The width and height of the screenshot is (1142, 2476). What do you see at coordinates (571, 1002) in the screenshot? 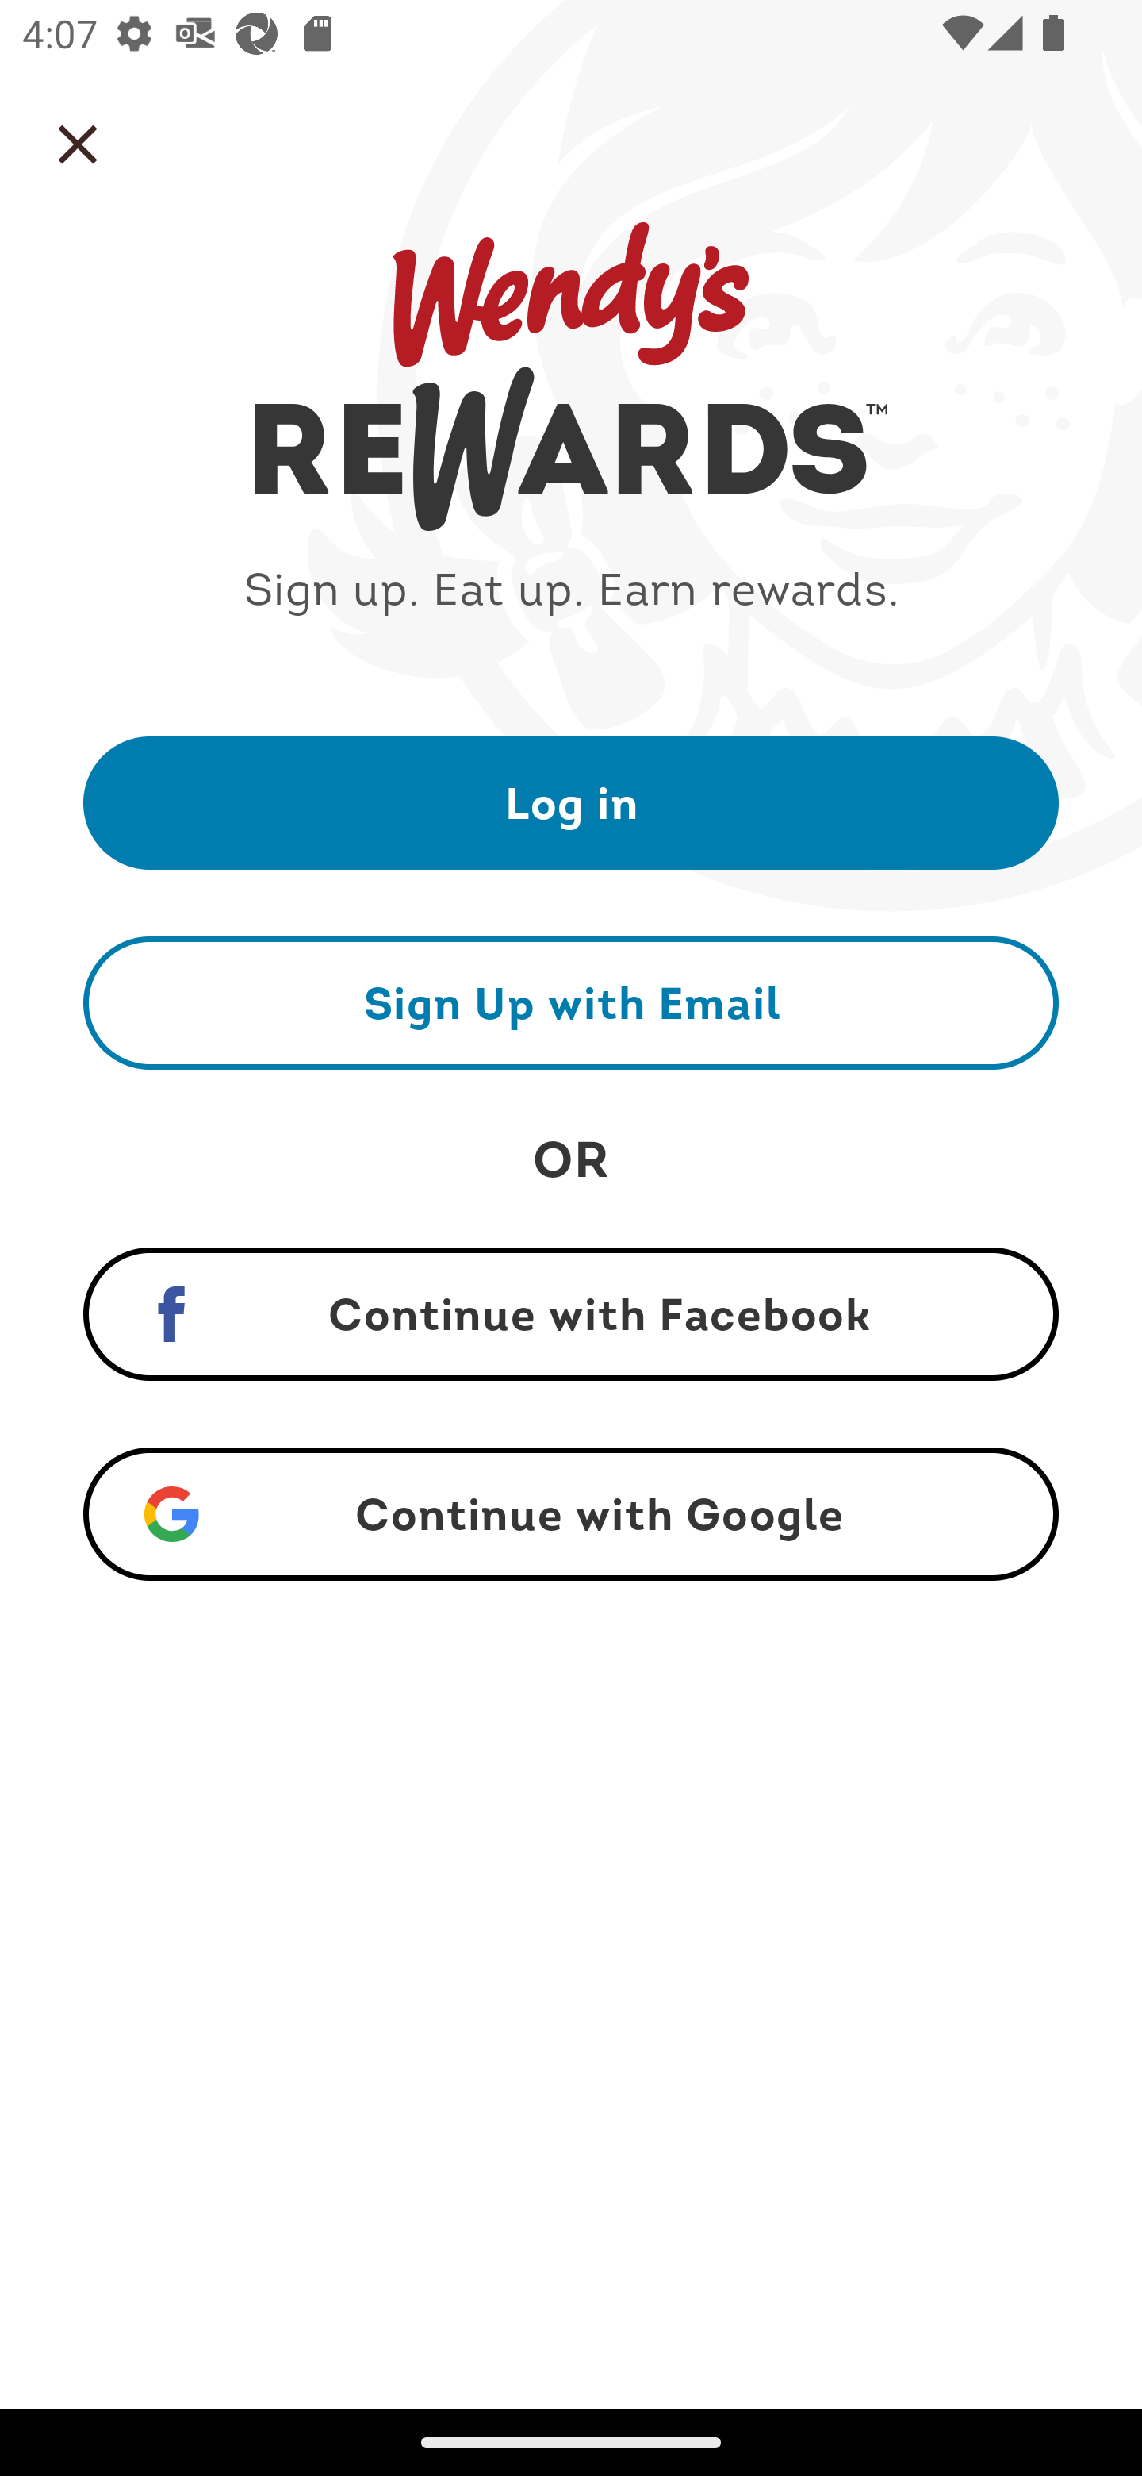
I see `Sign Up with Email` at bounding box center [571, 1002].